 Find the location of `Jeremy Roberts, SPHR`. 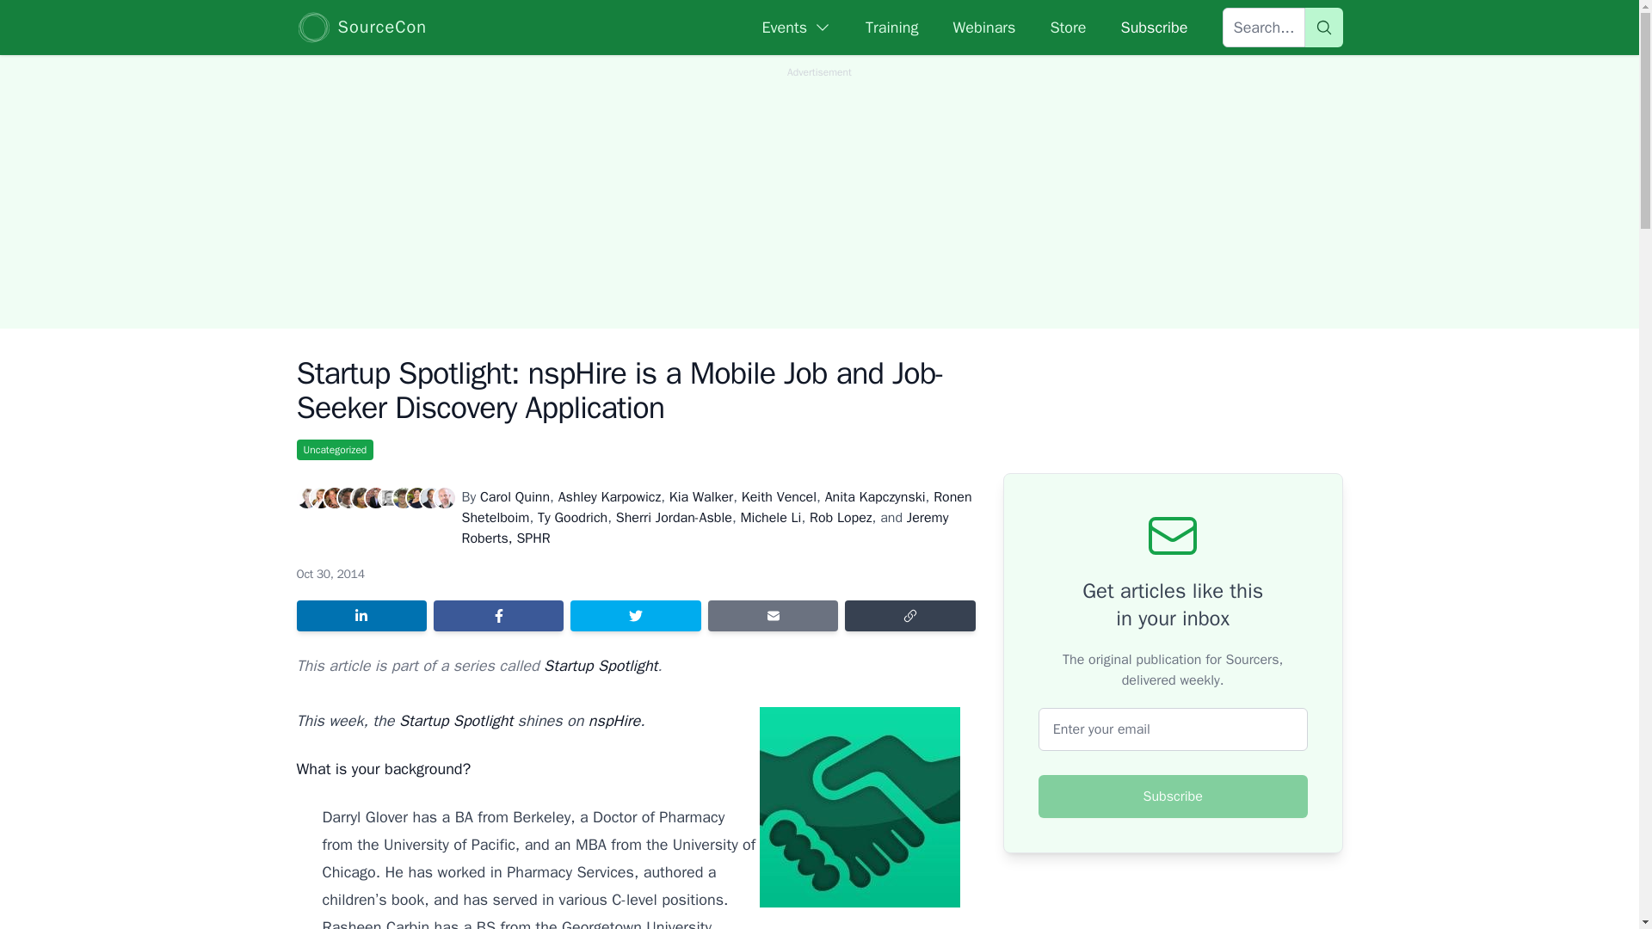

Jeremy Roberts, SPHR is located at coordinates (704, 528).